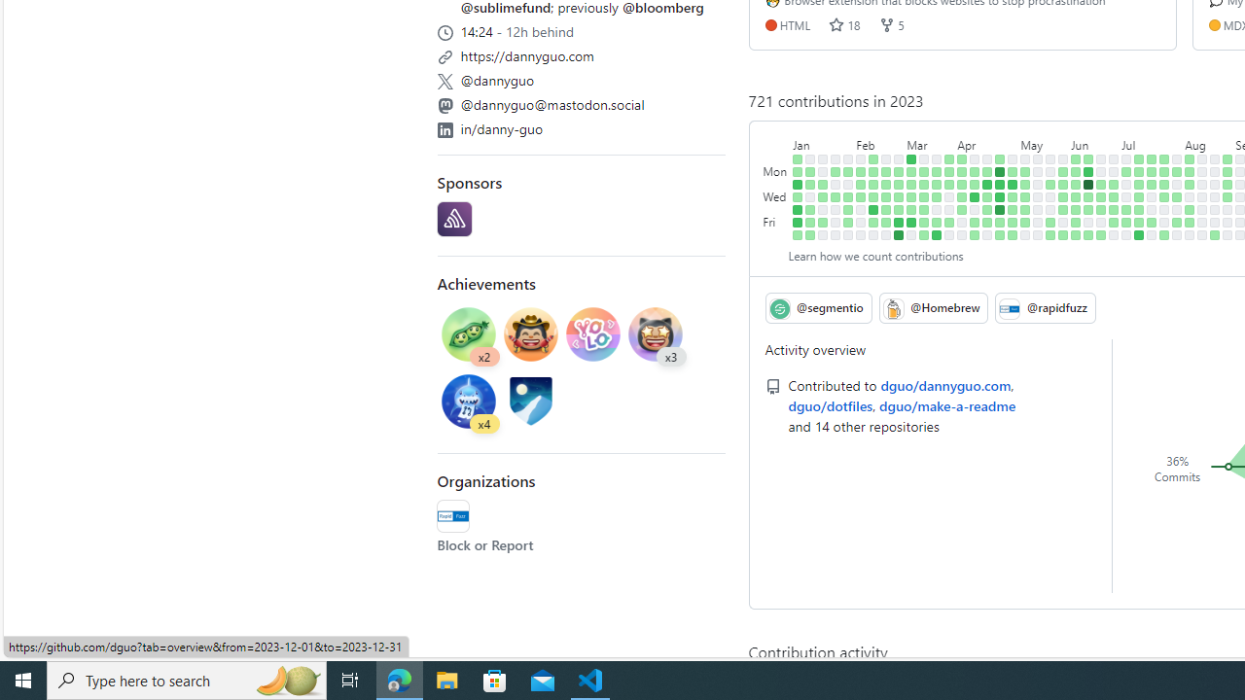 Image resolution: width=1245 pixels, height=700 pixels. What do you see at coordinates (1227, 222) in the screenshot?
I see `No contributions on September 1st.` at bounding box center [1227, 222].